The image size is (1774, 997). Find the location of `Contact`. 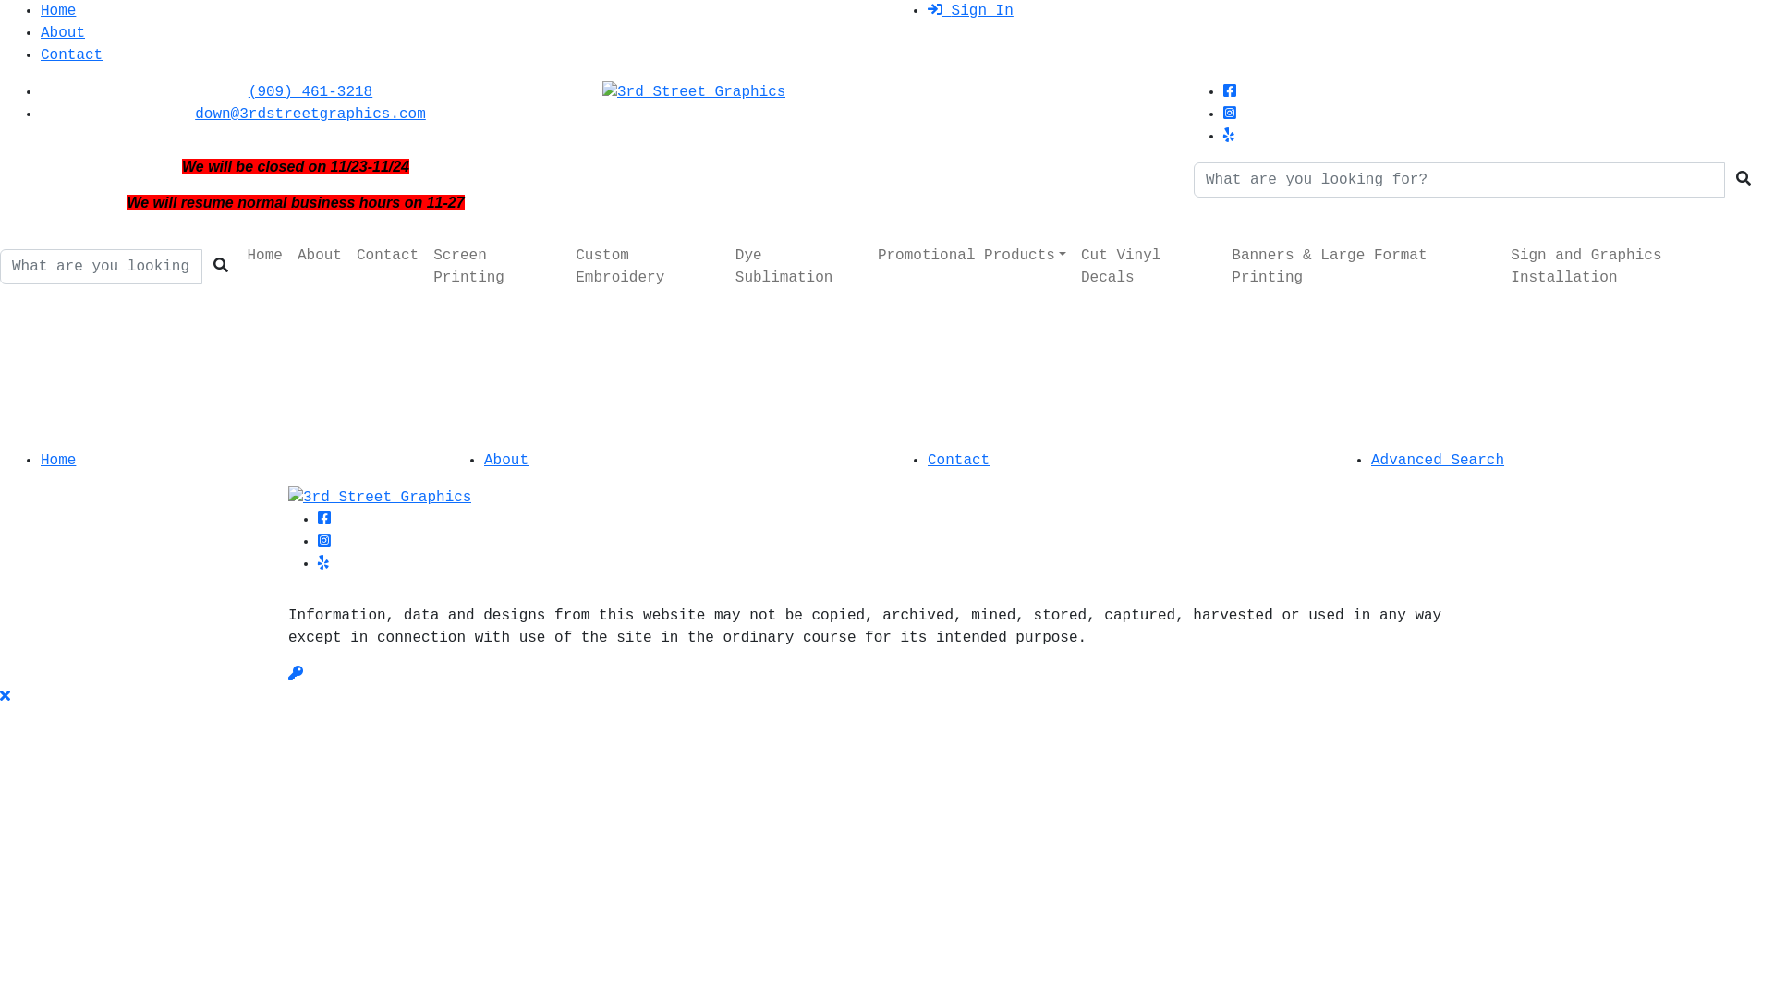

Contact is located at coordinates (959, 461).